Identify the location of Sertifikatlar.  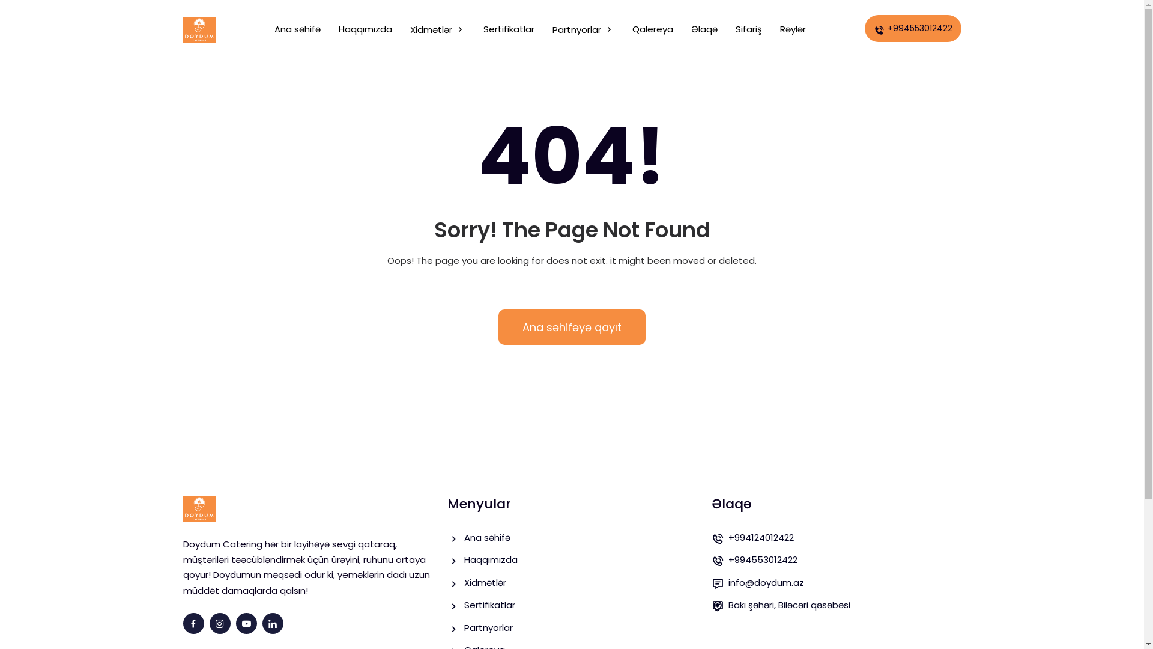
(580, 606).